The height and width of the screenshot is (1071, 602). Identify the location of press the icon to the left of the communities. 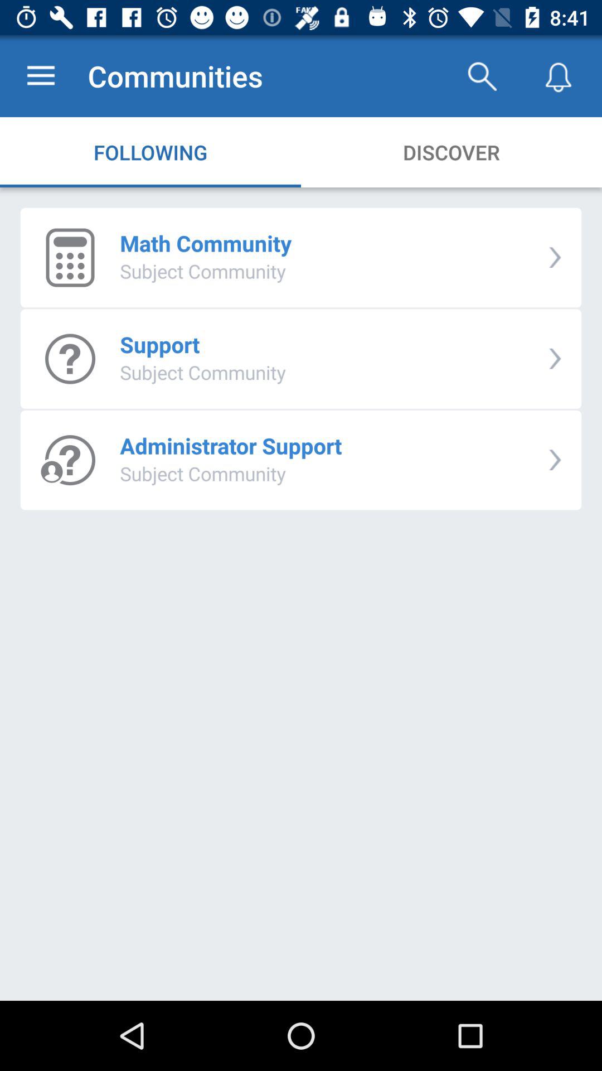
(41, 76).